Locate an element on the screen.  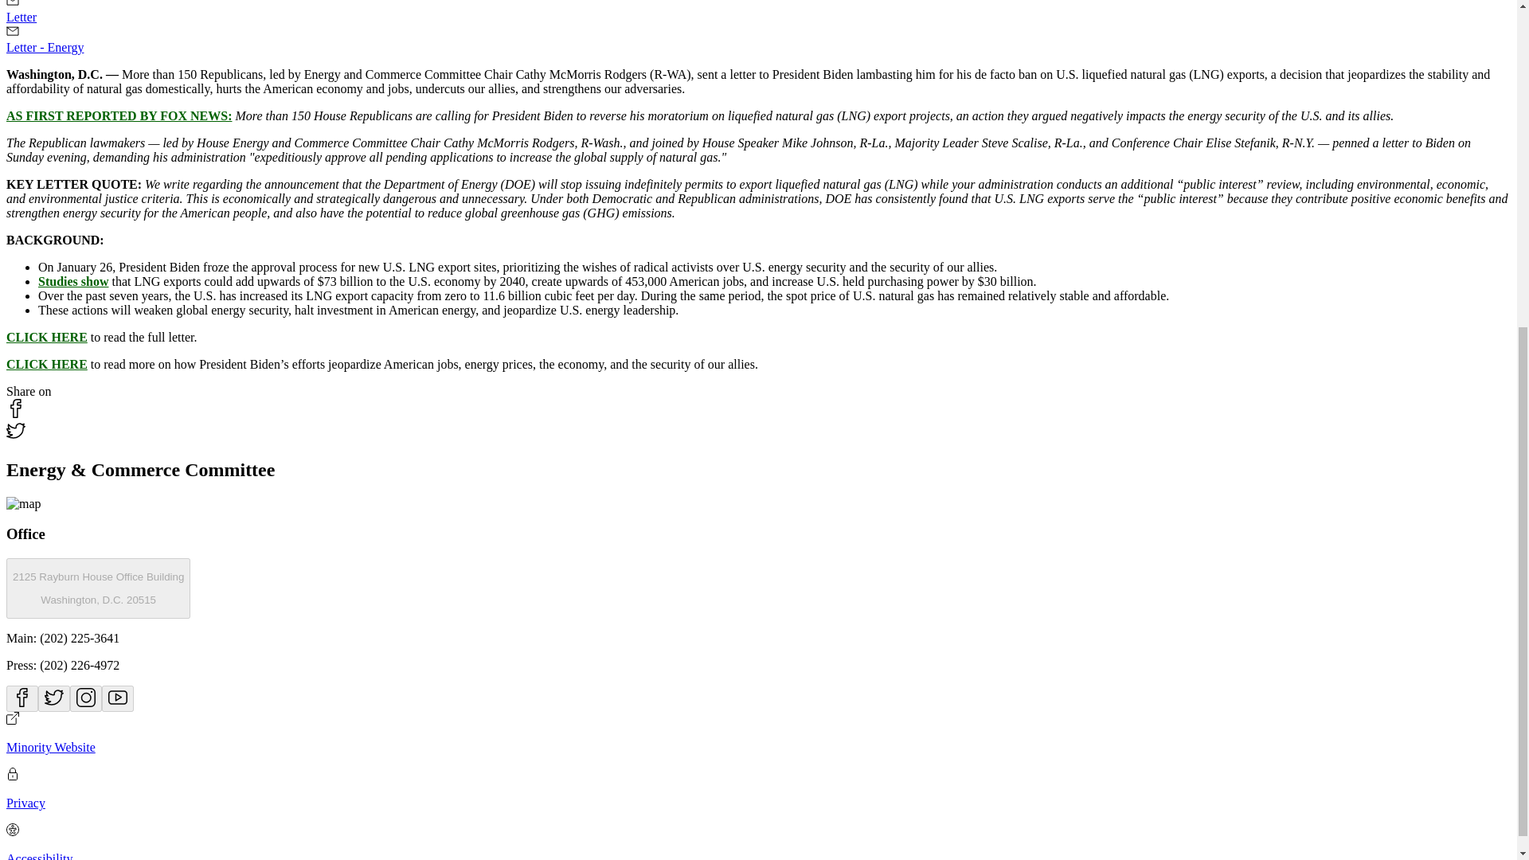
CLICK HERE is located at coordinates (73, 280).